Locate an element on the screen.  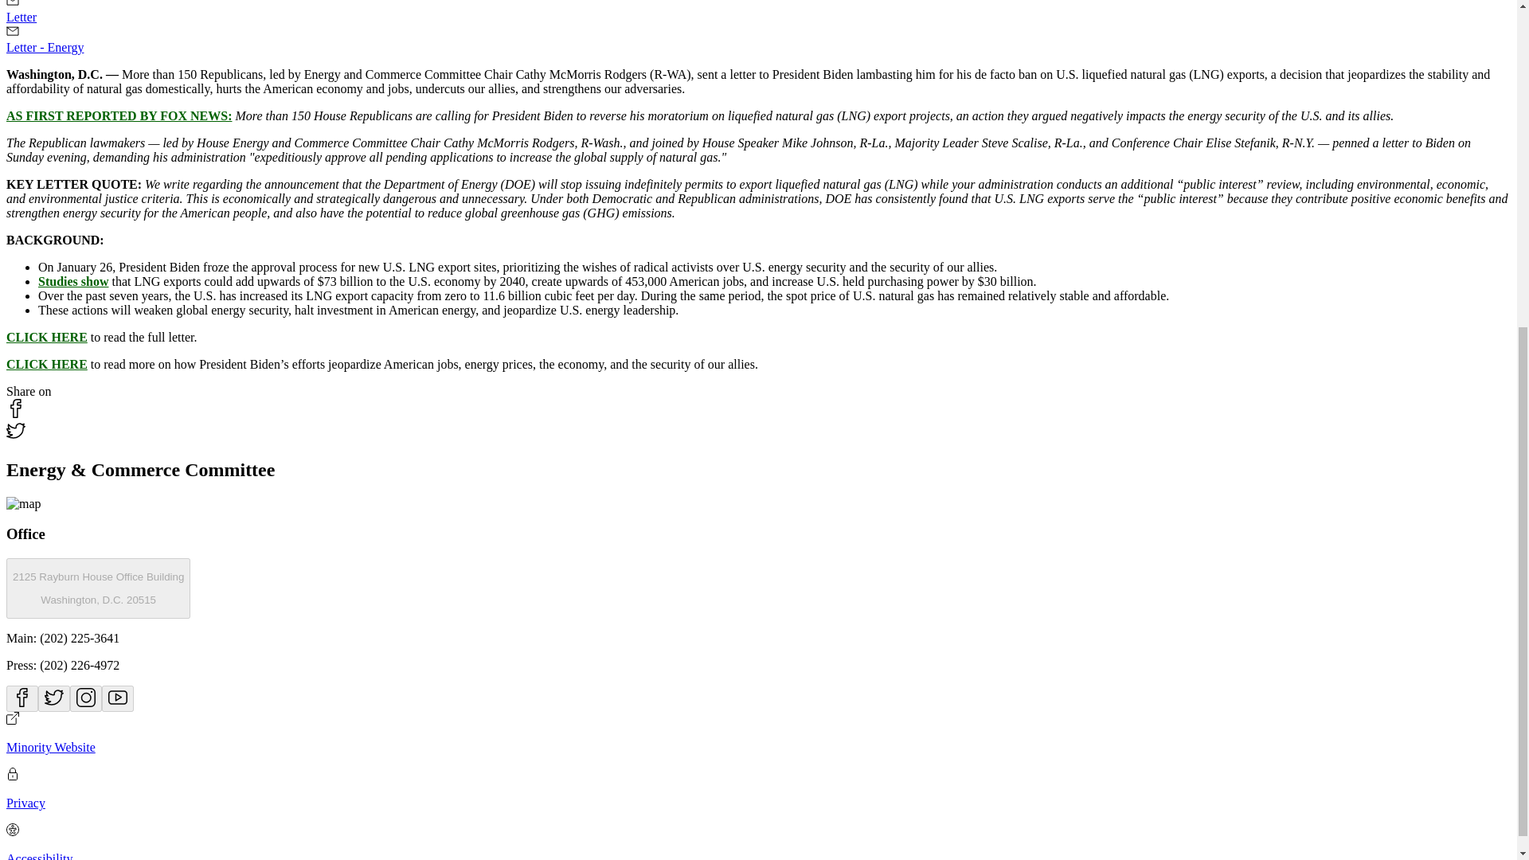
CLICK HERE is located at coordinates (73, 280).